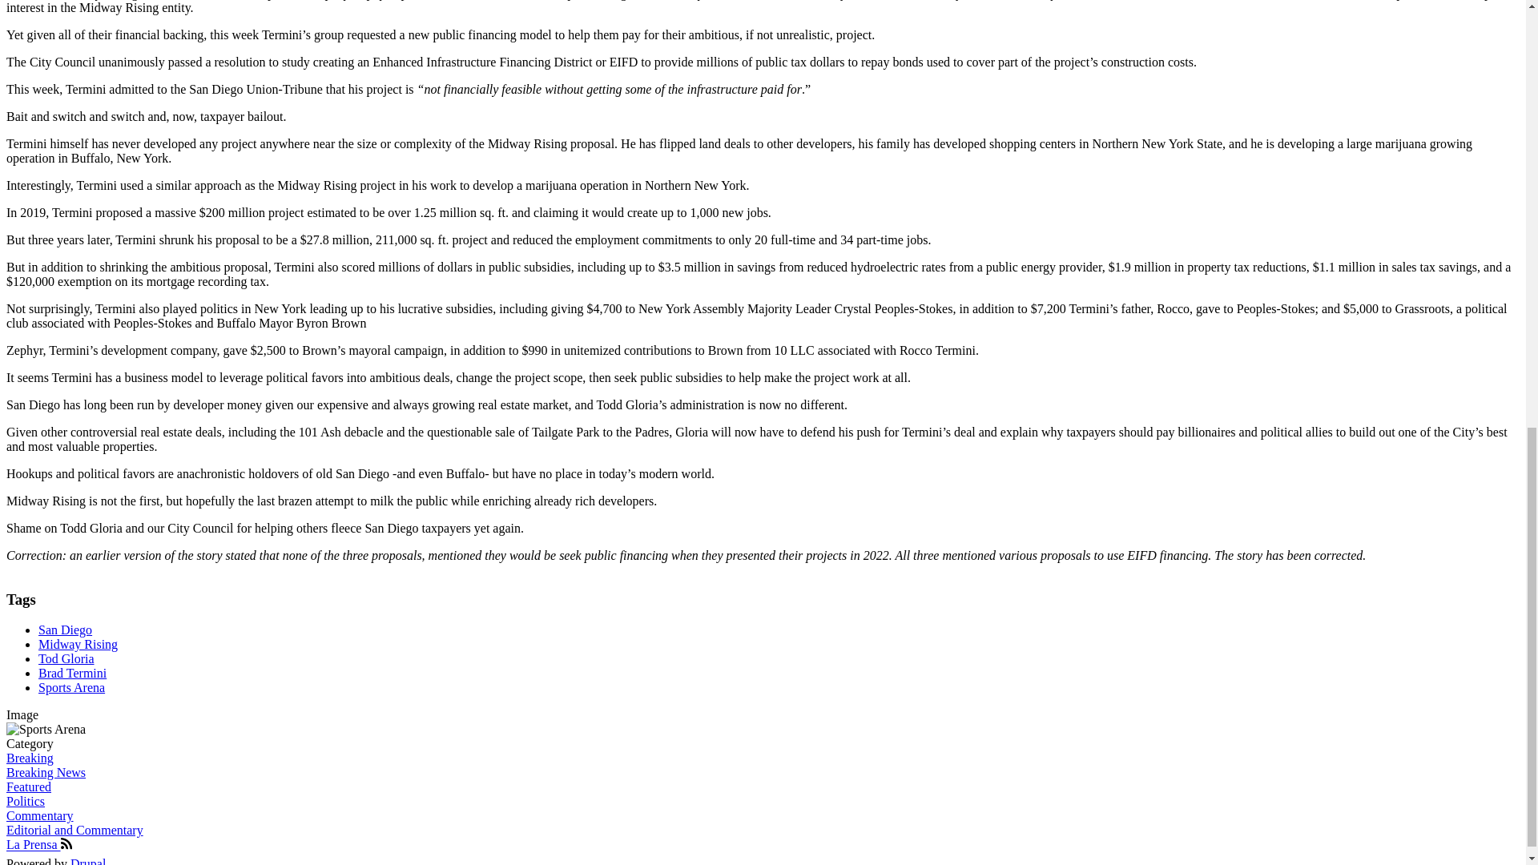 This screenshot has width=1538, height=865. Describe the element at coordinates (66, 658) in the screenshot. I see `Tod Gloria` at that location.